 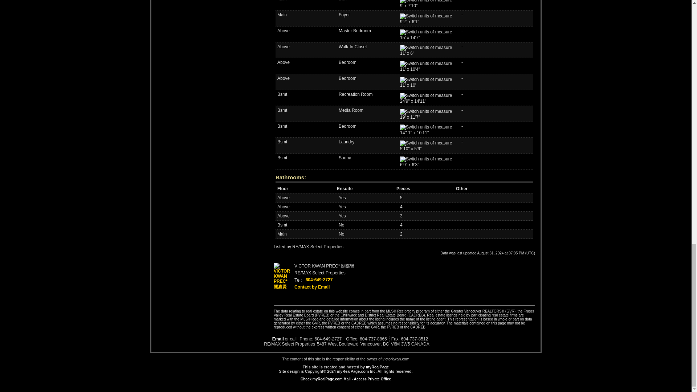 I want to click on Contact via email..., so click(x=274, y=339).